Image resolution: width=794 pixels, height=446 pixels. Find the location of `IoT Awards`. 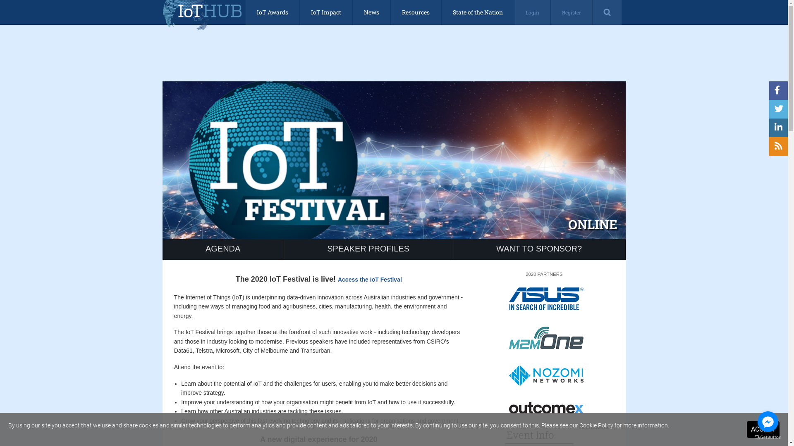

IoT Awards is located at coordinates (273, 12).